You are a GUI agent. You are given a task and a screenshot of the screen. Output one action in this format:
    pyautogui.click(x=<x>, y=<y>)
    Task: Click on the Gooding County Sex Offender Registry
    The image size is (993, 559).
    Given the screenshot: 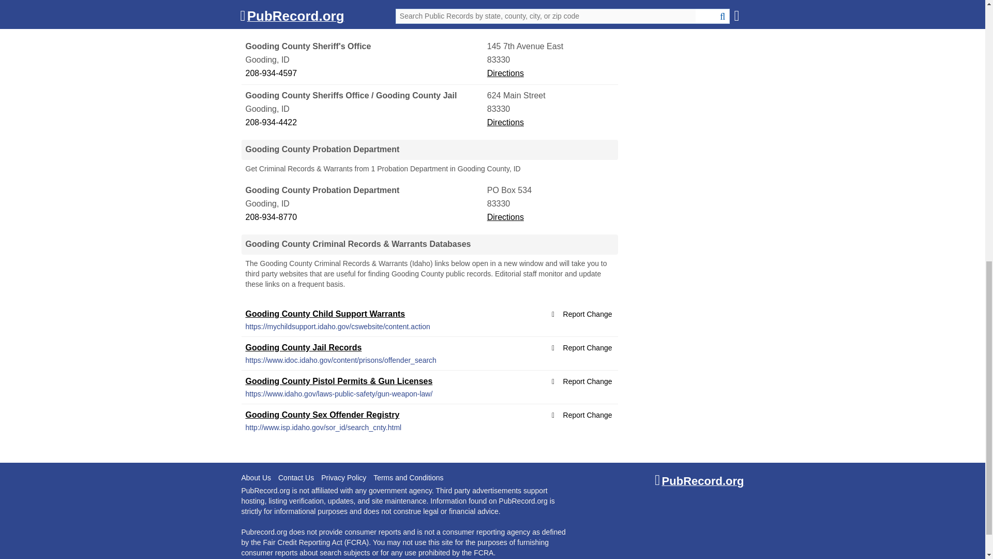 What is the action you would take?
    pyautogui.click(x=322, y=415)
    